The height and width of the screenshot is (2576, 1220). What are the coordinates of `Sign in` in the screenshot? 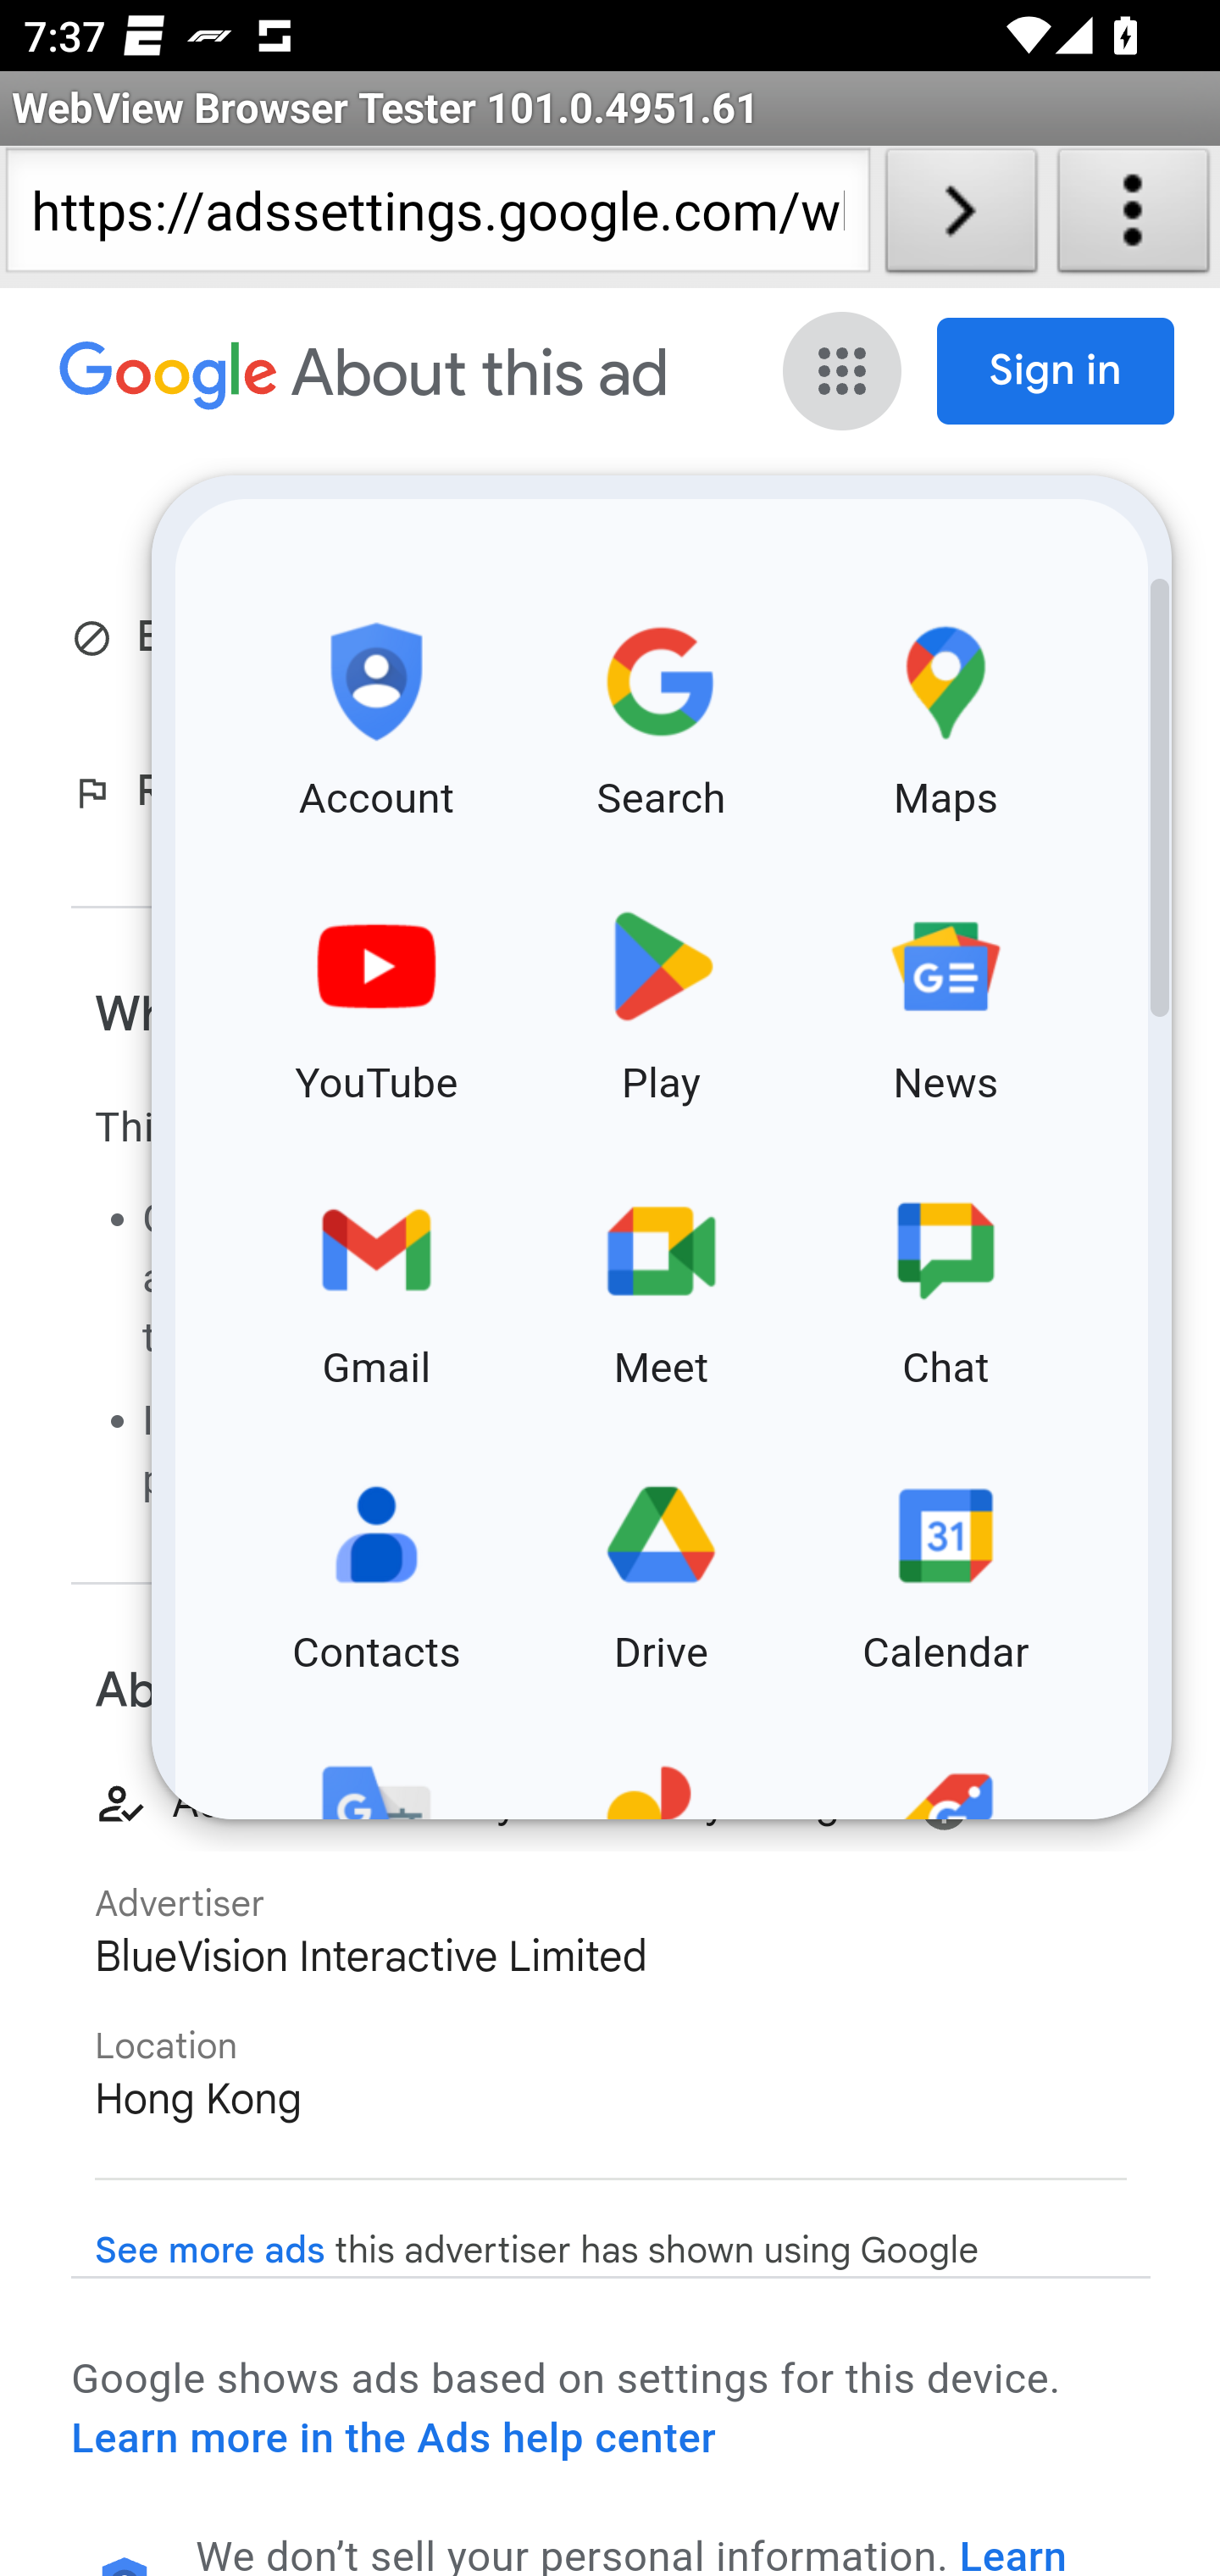 It's located at (1056, 371).